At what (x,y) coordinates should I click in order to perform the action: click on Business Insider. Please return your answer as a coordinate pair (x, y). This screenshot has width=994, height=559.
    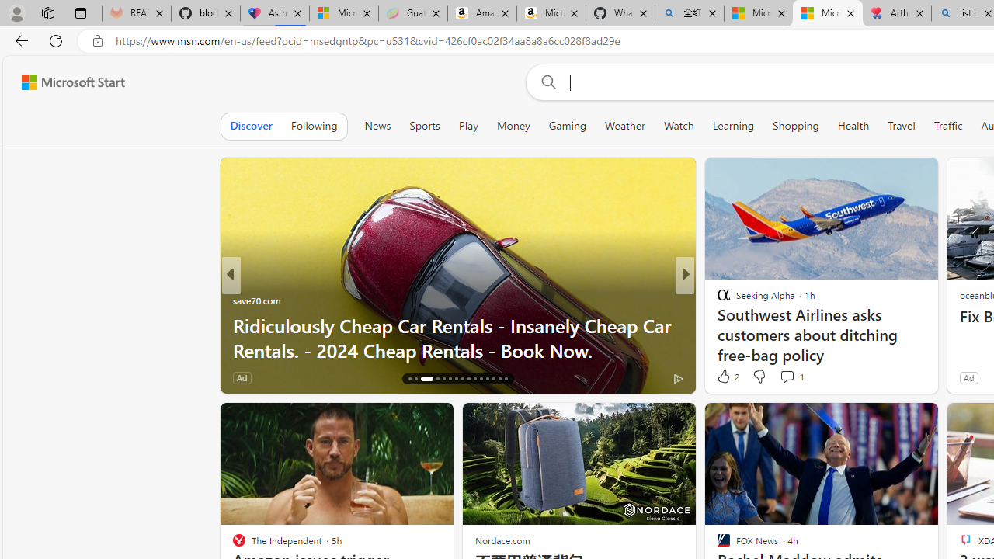
    Looking at the image, I should click on (717, 300).